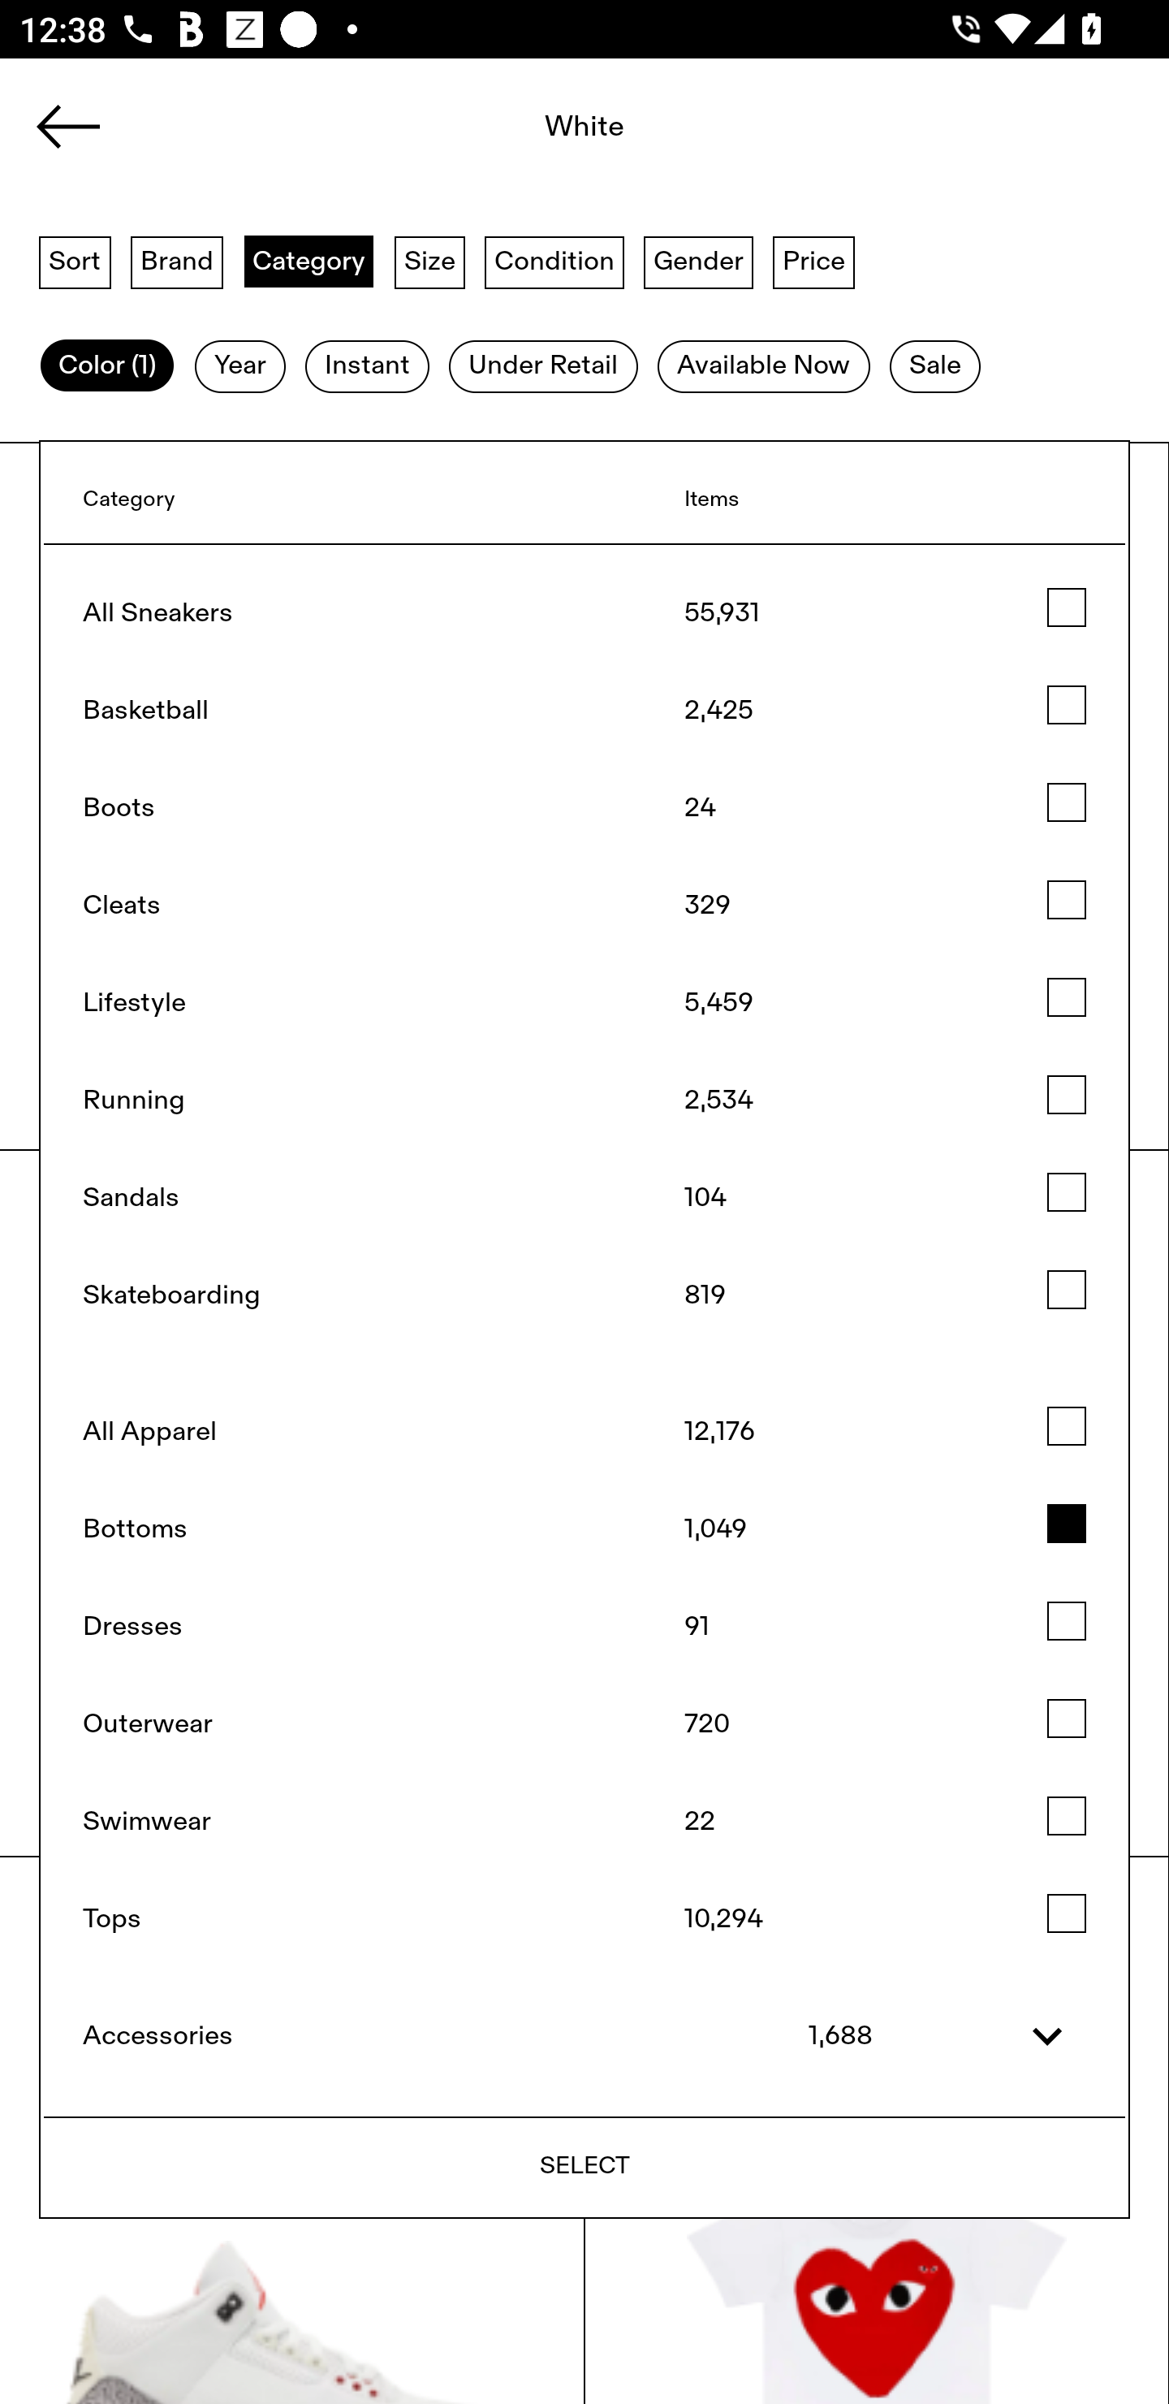  What do you see at coordinates (584, 1100) in the screenshot?
I see `Running 2,534` at bounding box center [584, 1100].